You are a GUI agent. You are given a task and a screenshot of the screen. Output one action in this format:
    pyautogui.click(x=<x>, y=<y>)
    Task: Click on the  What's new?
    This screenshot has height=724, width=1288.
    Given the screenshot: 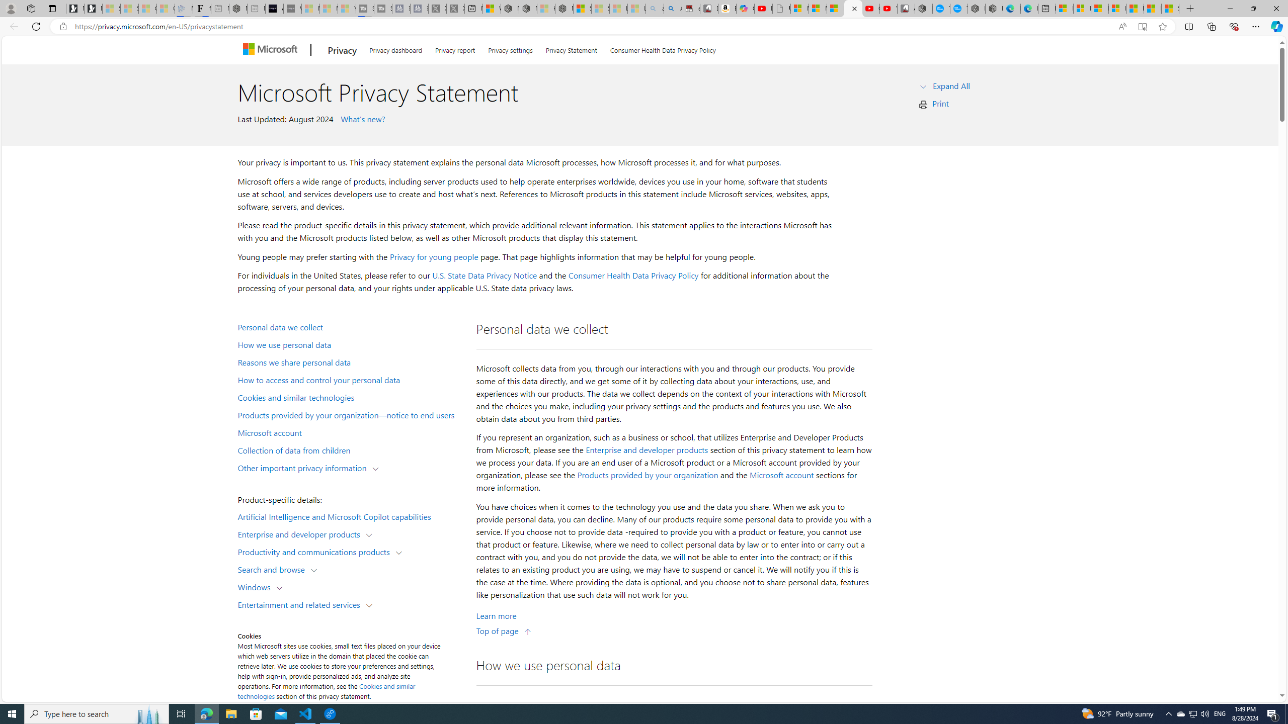 What is the action you would take?
    pyautogui.click(x=361, y=119)
    